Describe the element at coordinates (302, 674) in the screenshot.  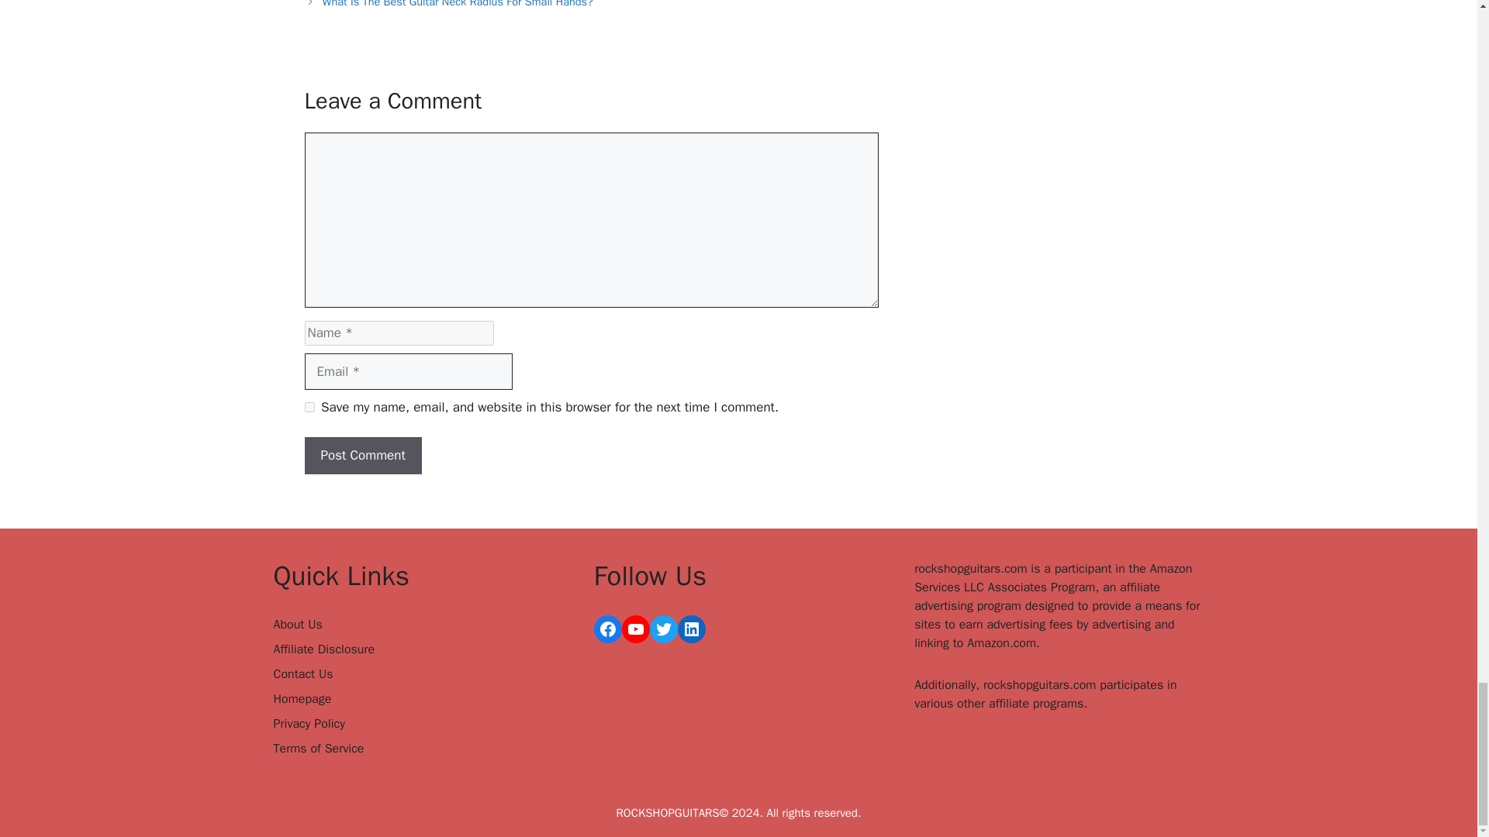
I see `Contact Us` at that location.